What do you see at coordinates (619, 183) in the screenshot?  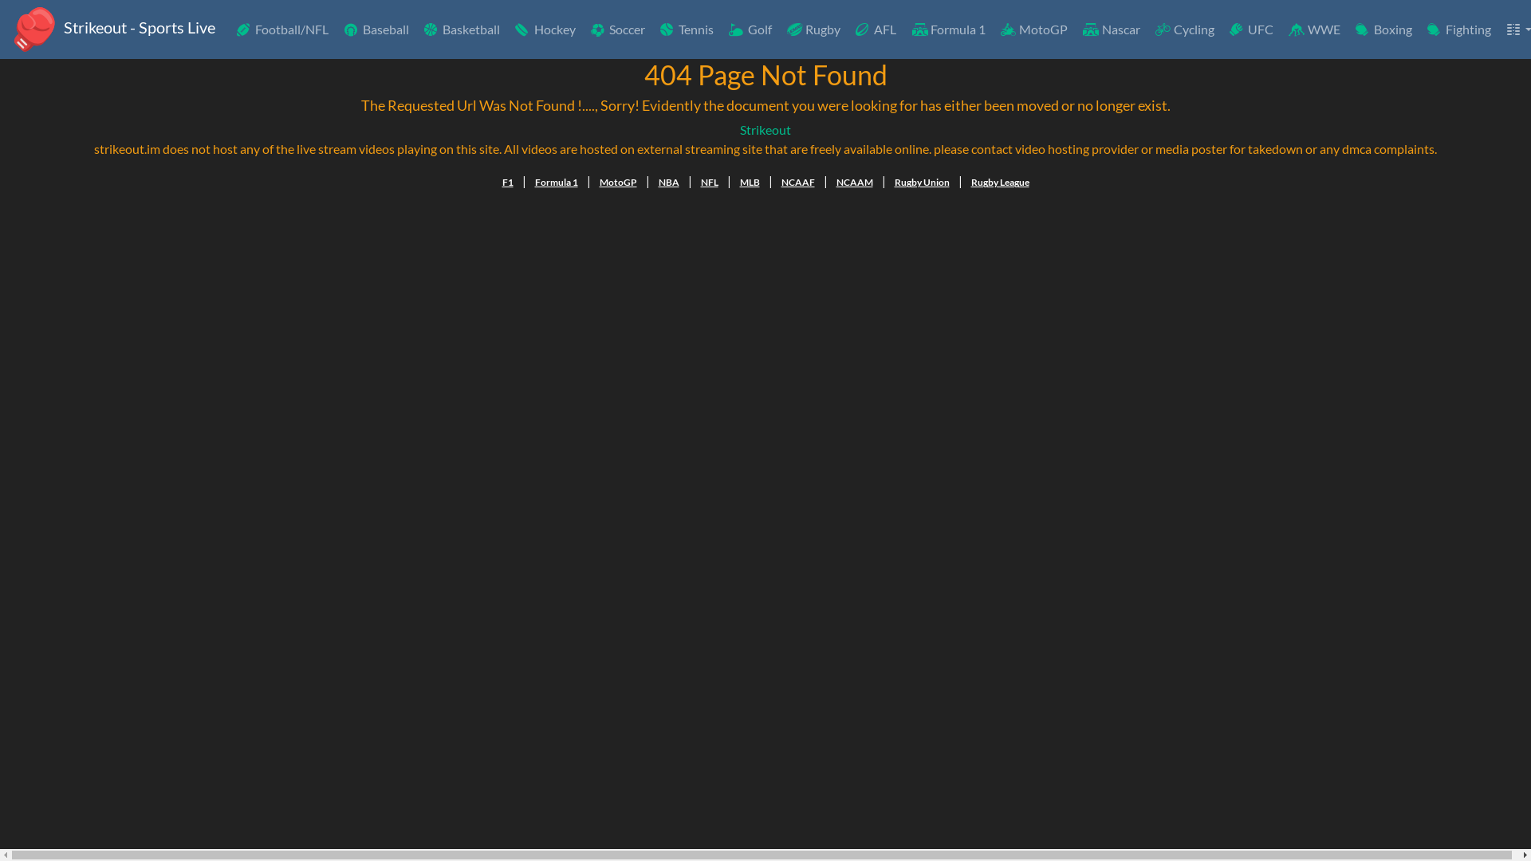 I see `MotoGP` at bounding box center [619, 183].